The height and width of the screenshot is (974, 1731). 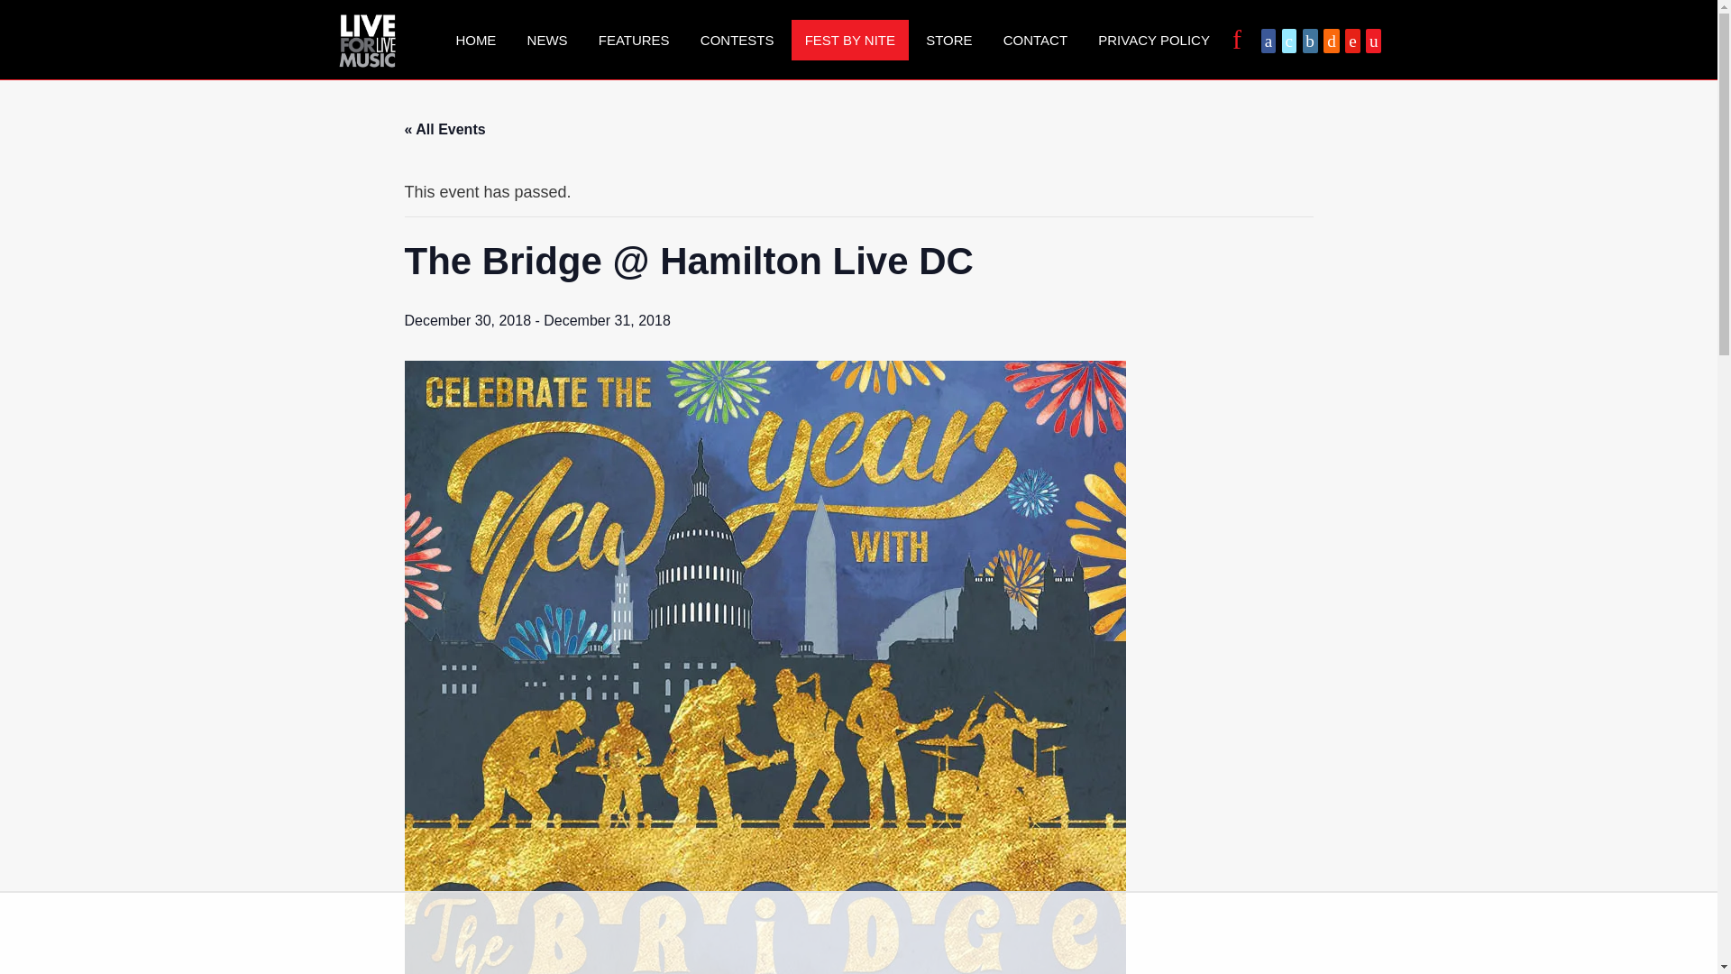 I want to click on FEST BY NITE, so click(x=849, y=40).